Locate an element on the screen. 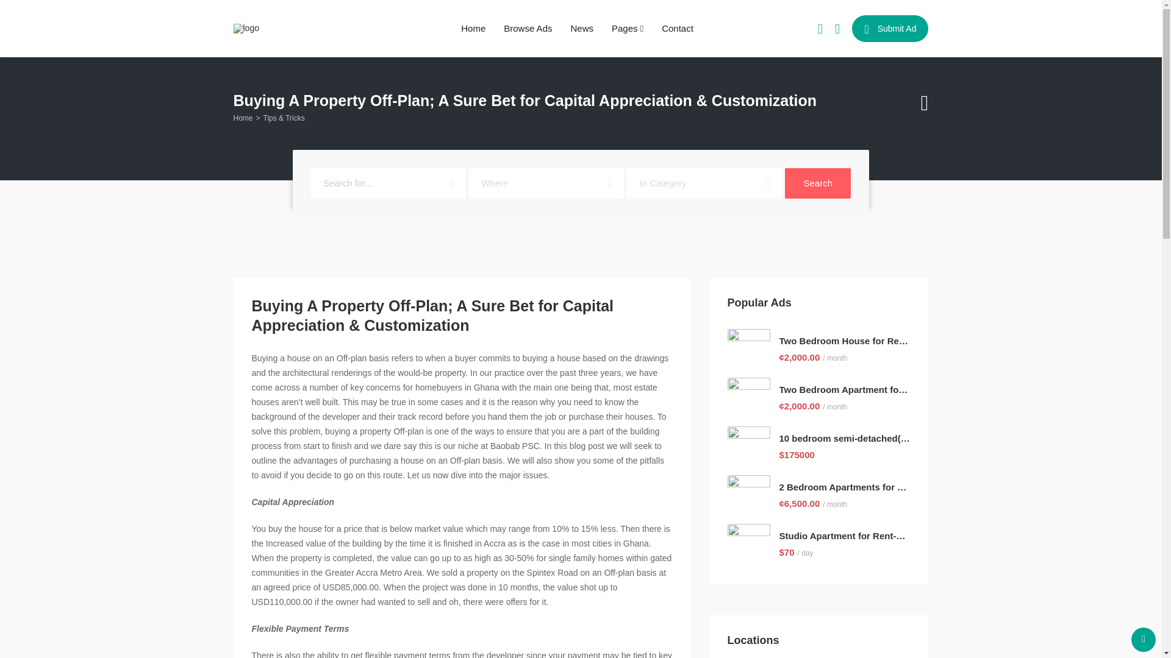  2 Bedroom Apartments for Rent-East Legon Hills is located at coordinates (845, 487).